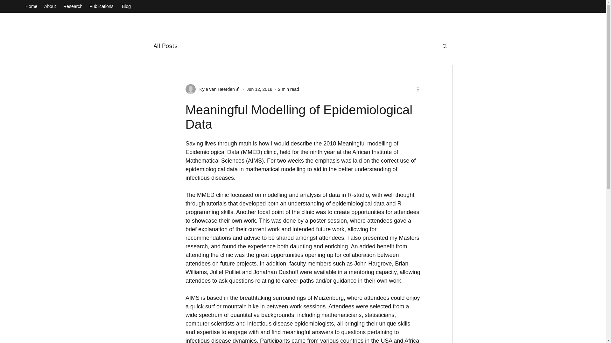 Image resolution: width=611 pixels, height=343 pixels. Describe the element at coordinates (102, 6) in the screenshot. I see `Publications` at that location.